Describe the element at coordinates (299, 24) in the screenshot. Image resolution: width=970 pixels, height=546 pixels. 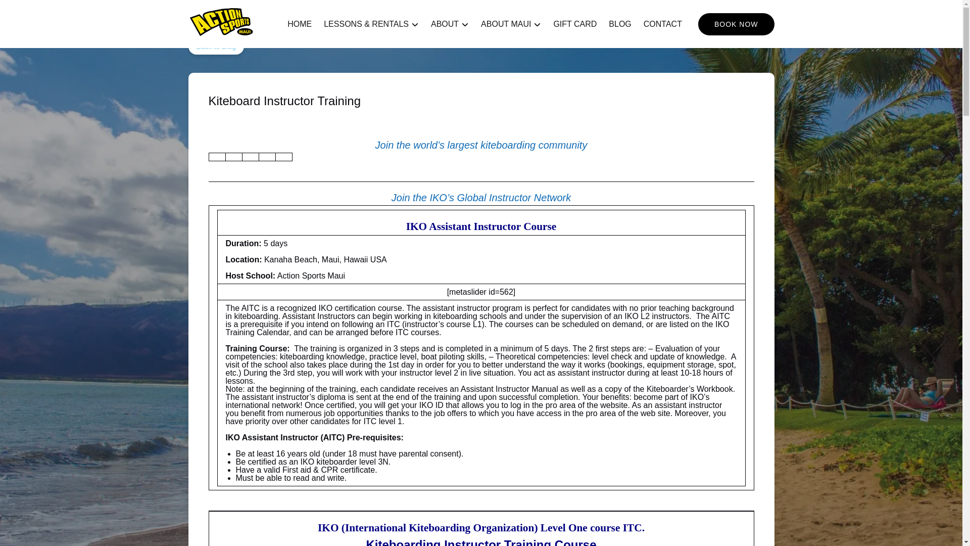
I see `HOME` at that location.